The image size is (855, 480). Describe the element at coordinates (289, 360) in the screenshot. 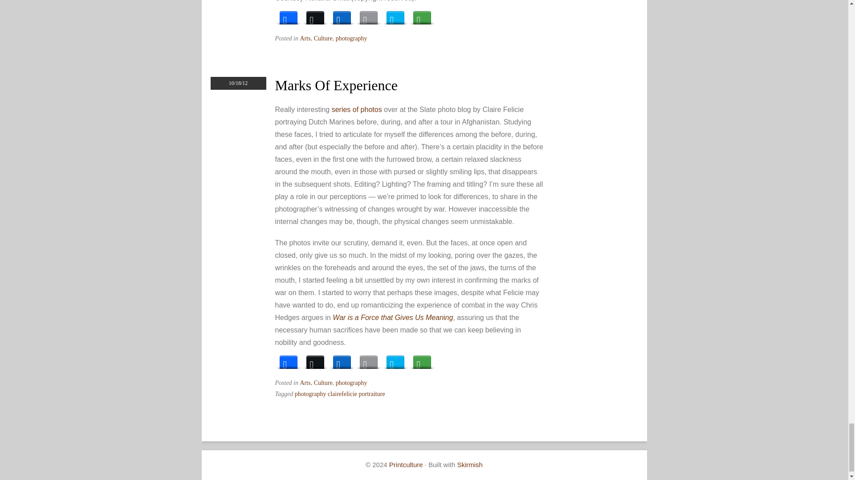

I see `Facebook` at that location.